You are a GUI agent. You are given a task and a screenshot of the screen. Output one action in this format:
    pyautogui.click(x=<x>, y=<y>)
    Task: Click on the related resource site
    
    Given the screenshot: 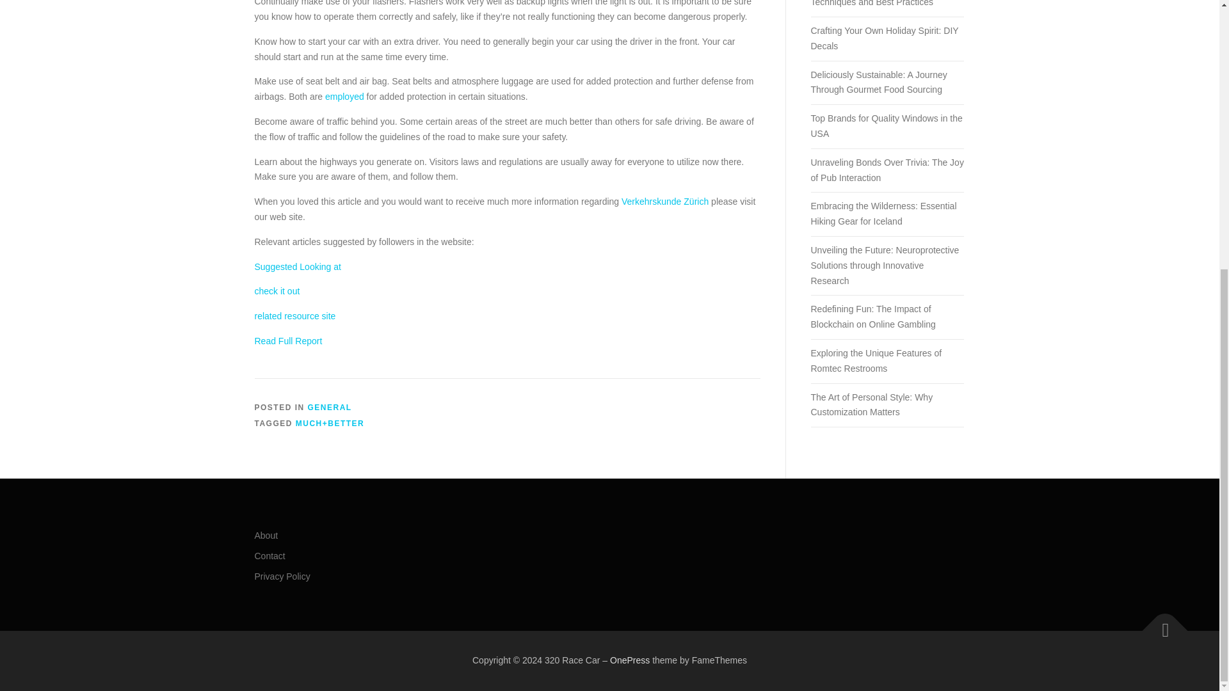 What is the action you would take?
    pyautogui.click(x=294, y=316)
    